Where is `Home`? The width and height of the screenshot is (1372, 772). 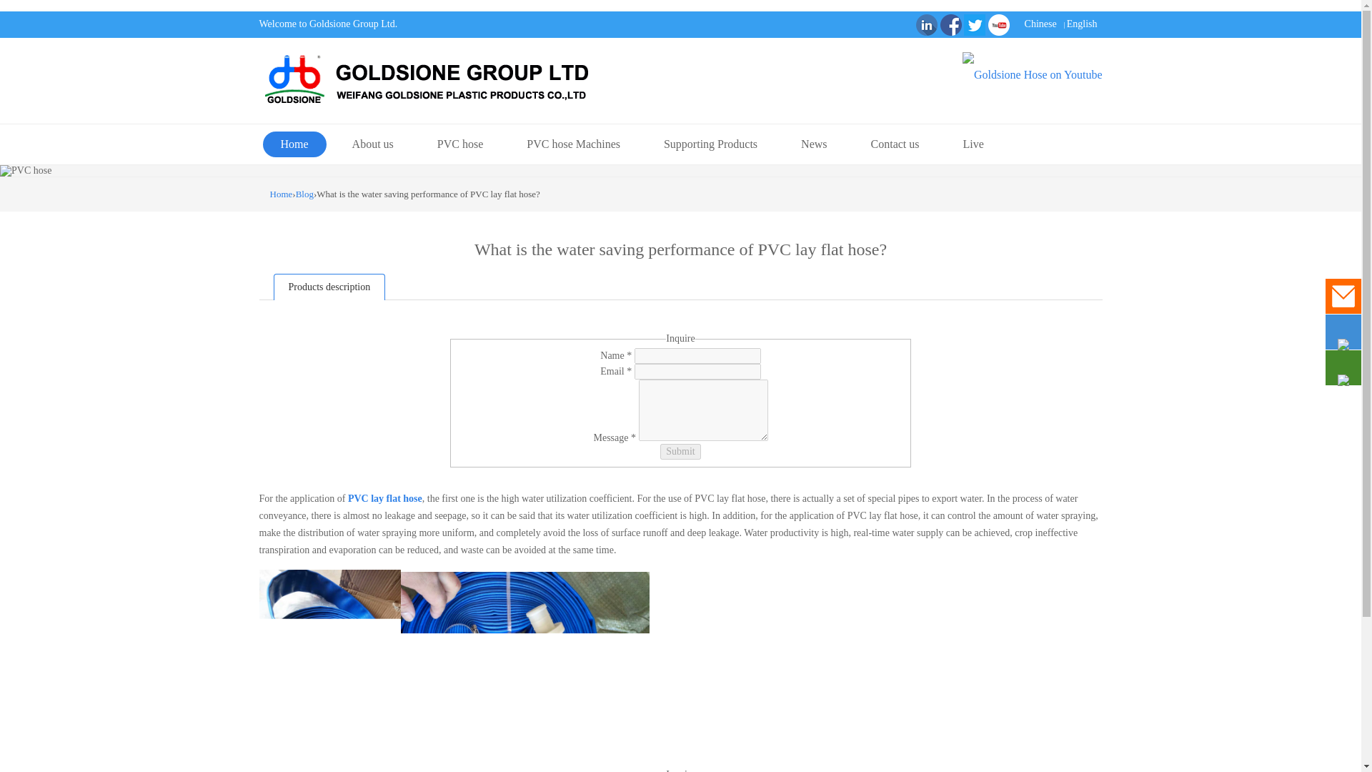
Home is located at coordinates (294, 144).